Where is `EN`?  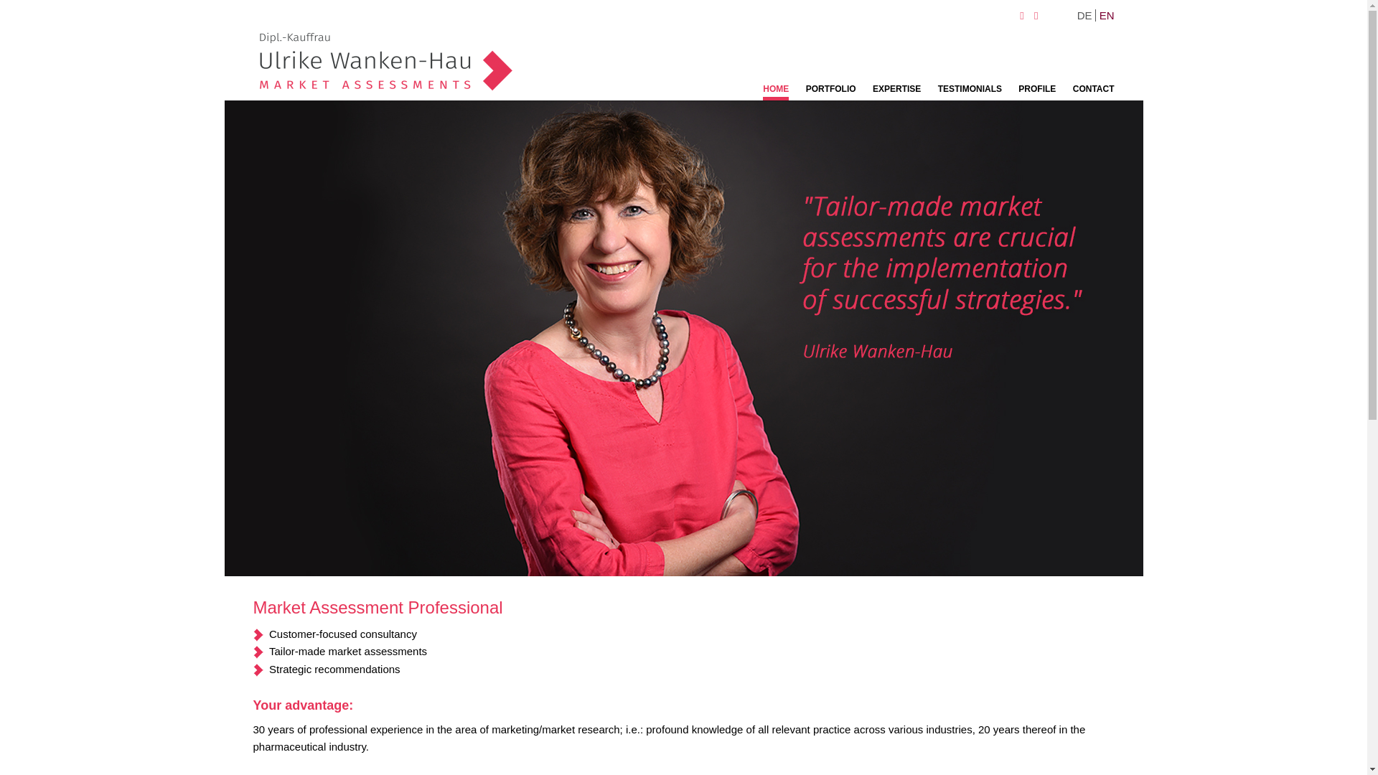
EN is located at coordinates (1107, 15).